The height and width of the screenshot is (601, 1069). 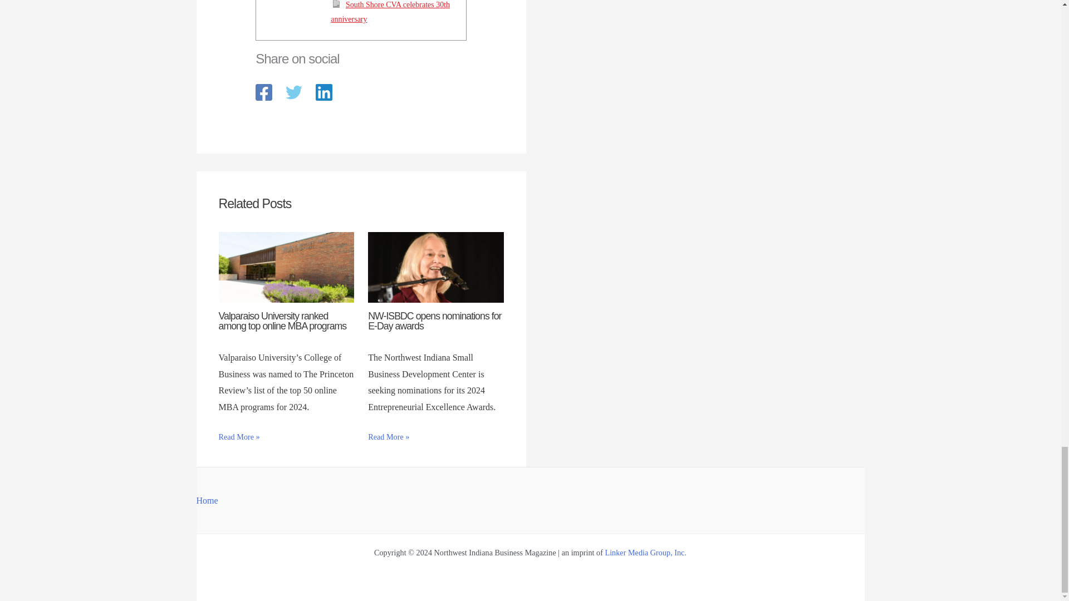 What do you see at coordinates (390, 12) in the screenshot?
I see `South Shore CVA celebrates 30th anniversary` at bounding box center [390, 12].